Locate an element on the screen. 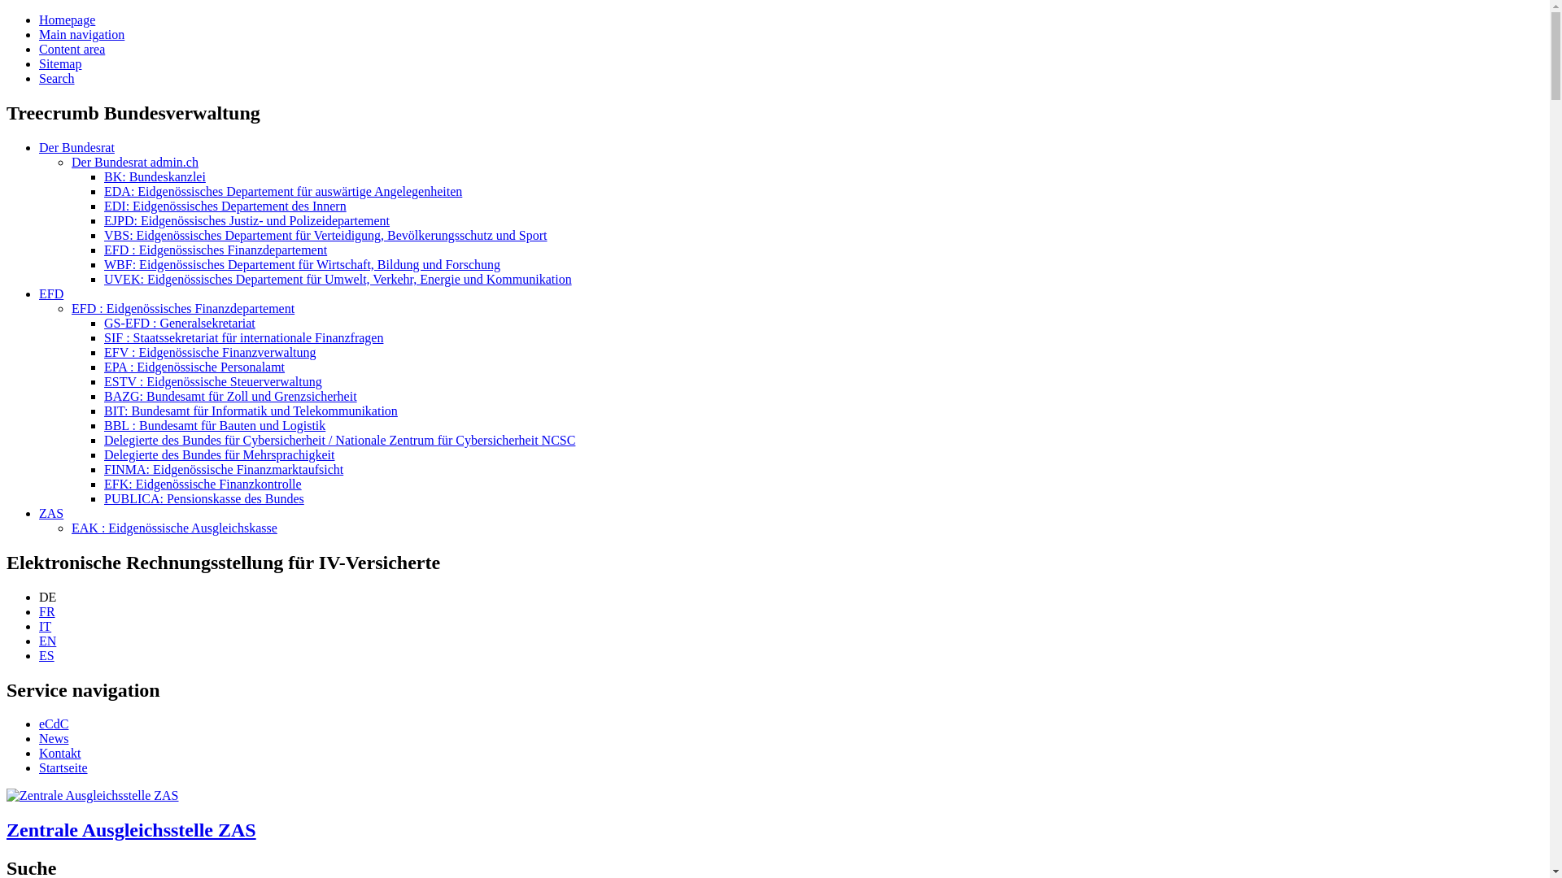  Search is located at coordinates (57, 78).